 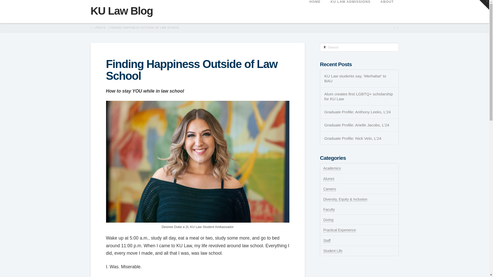 What do you see at coordinates (387, 11) in the screenshot?
I see `ABOUT` at bounding box center [387, 11].